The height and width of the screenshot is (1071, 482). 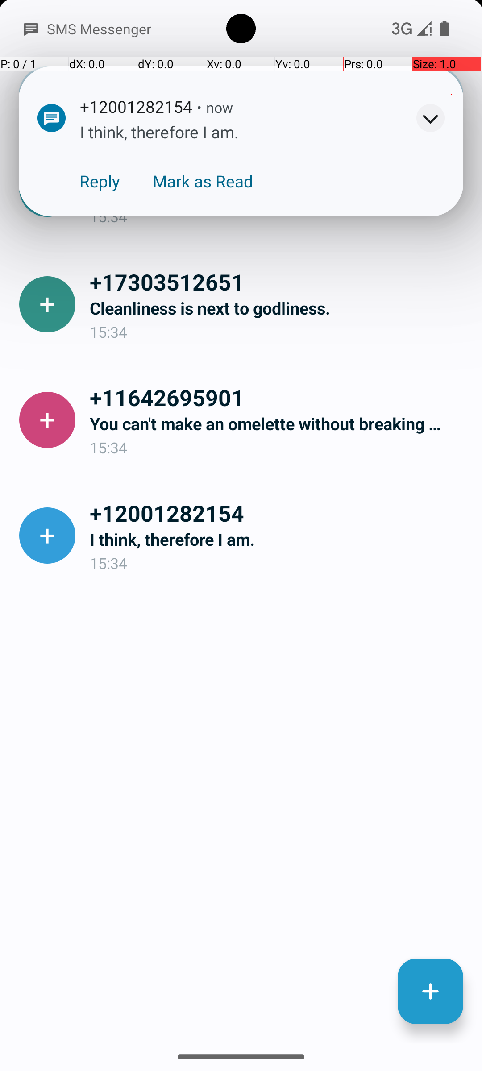 What do you see at coordinates (278, 397) in the screenshot?
I see `+11642695901` at bounding box center [278, 397].